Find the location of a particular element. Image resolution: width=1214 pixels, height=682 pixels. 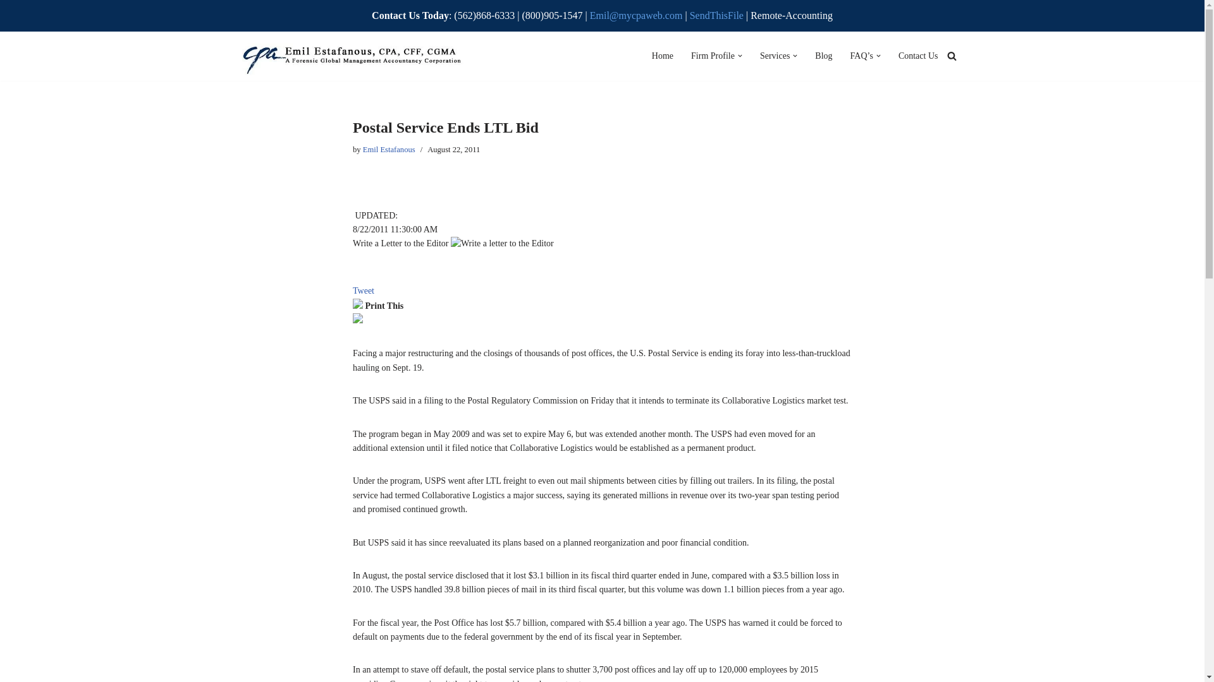

Firm Profile is located at coordinates (712, 56).